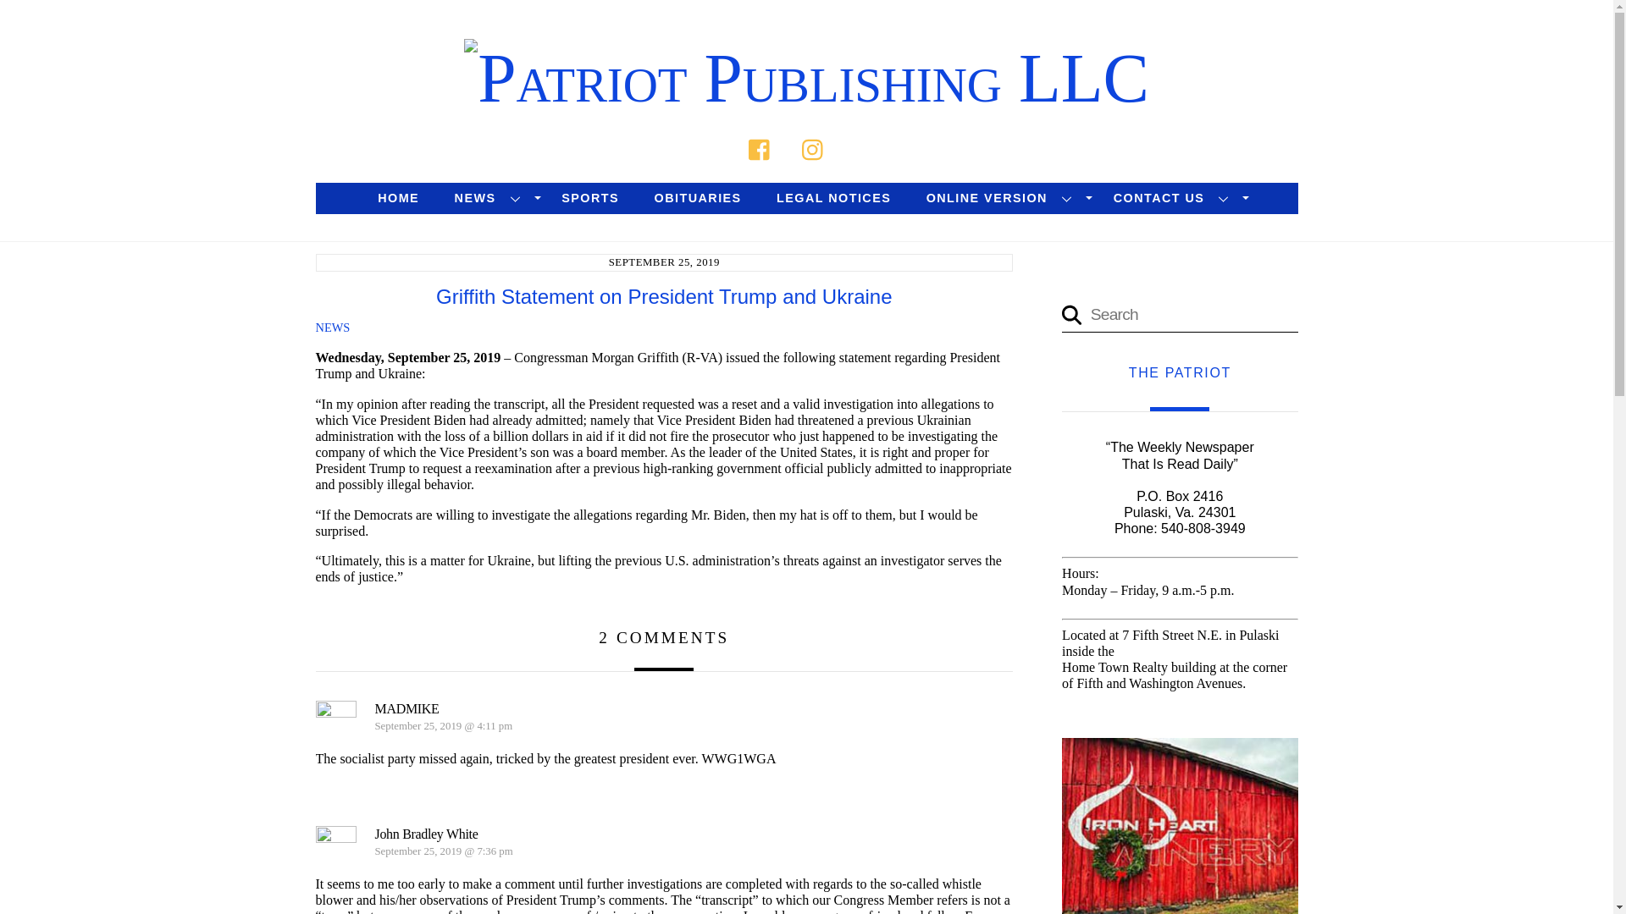 The width and height of the screenshot is (1626, 914). Describe the element at coordinates (1280, 147) in the screenshot. I see `Search` at that location.